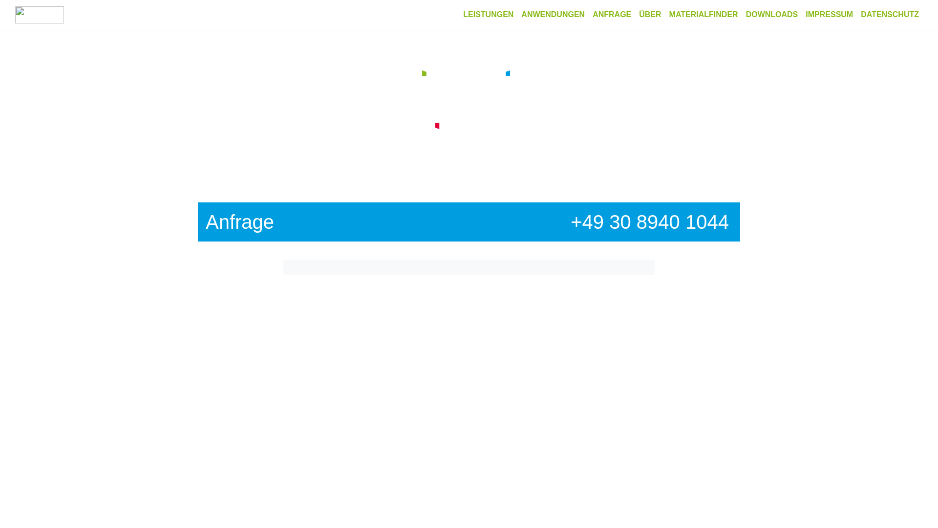 The image size is (938, 528). Describe the element at coordinates (890, 15) in the screenshot. I see `DATENSCHUTZ` at that location.